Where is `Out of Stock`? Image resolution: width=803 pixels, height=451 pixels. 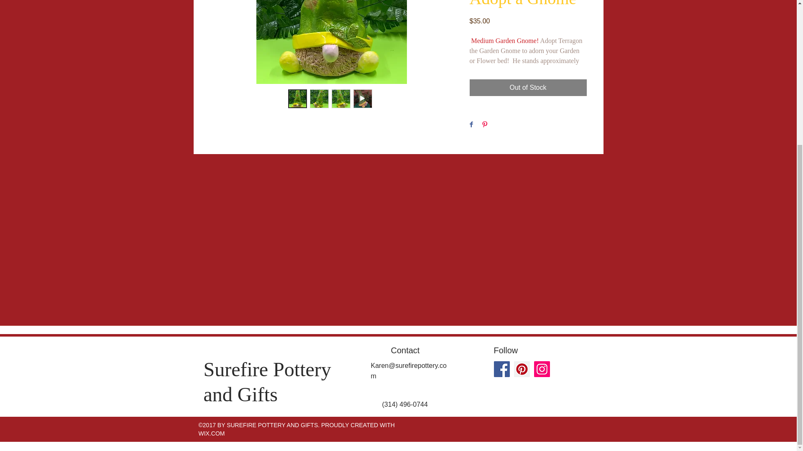 Out of Stock is located at coordinates (527, 88).